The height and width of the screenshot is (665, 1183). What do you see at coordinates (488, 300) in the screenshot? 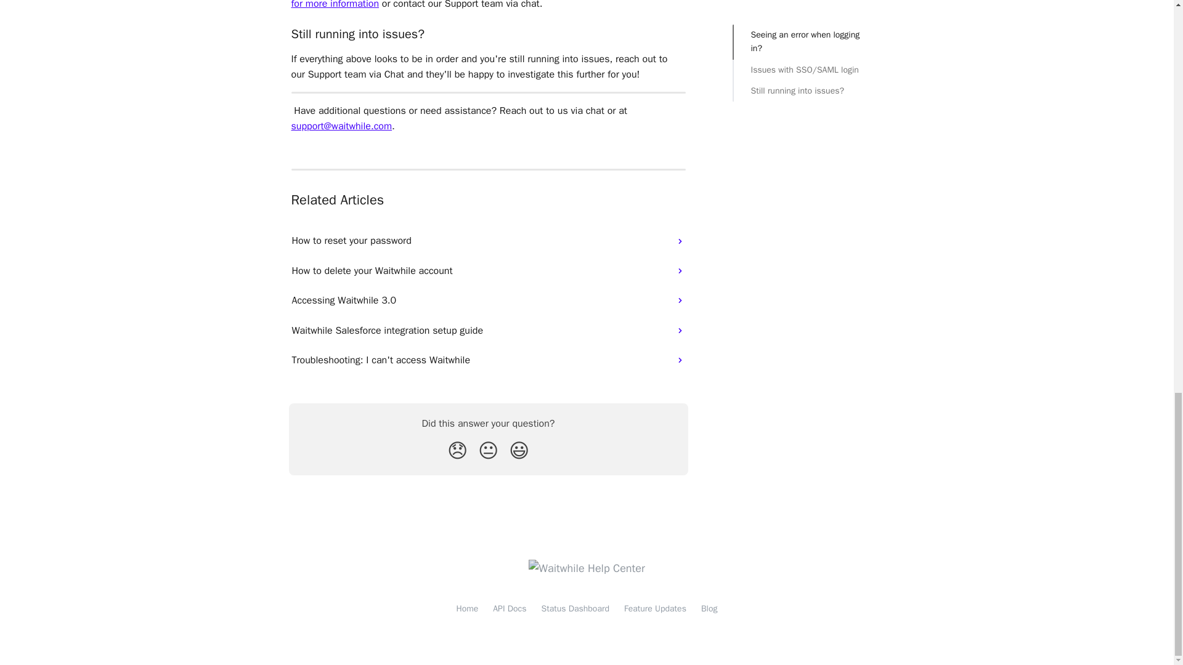
I see `Accessing Waitwhile 3.0` at bounding box center [488, 300].